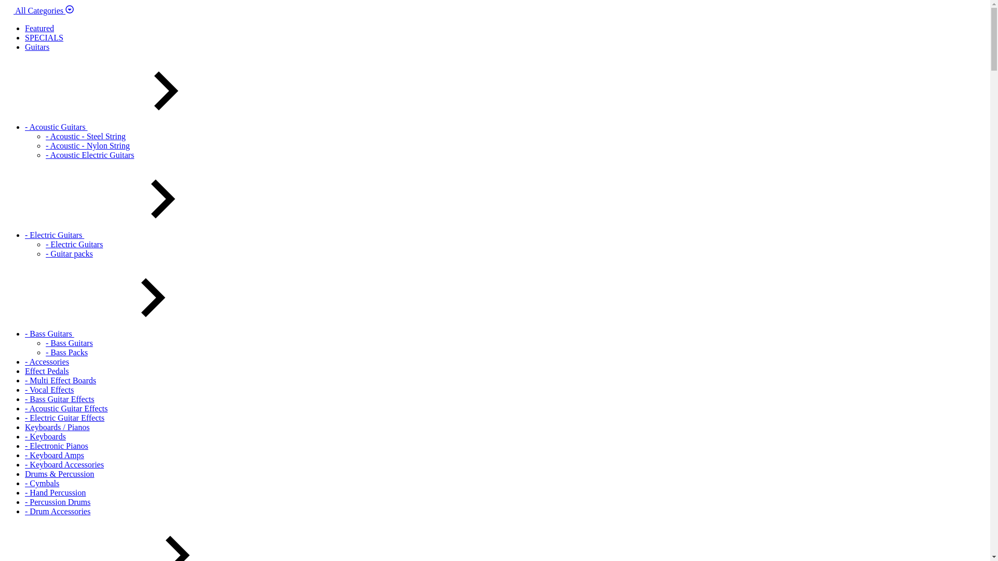 The height and width of the screenshot is (561, 998). I want to click on - Bass Guitars, so click(70, 343).